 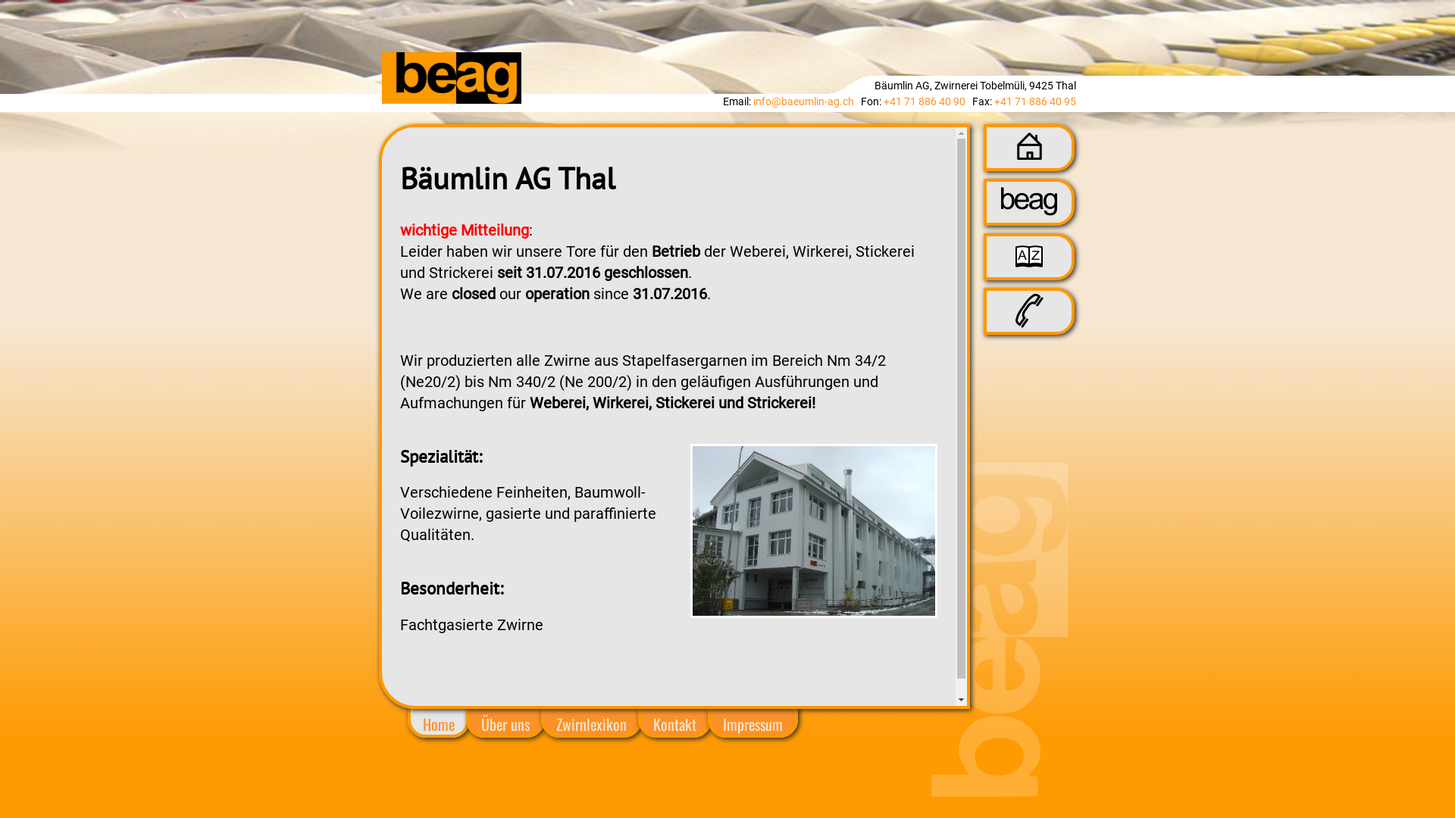 I want to click on Home, so click(x=439, y=724).